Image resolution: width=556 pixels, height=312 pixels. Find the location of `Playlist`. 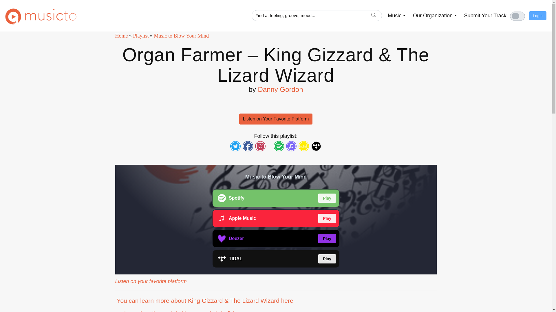

Playlist is located at coordinates (141, 36).